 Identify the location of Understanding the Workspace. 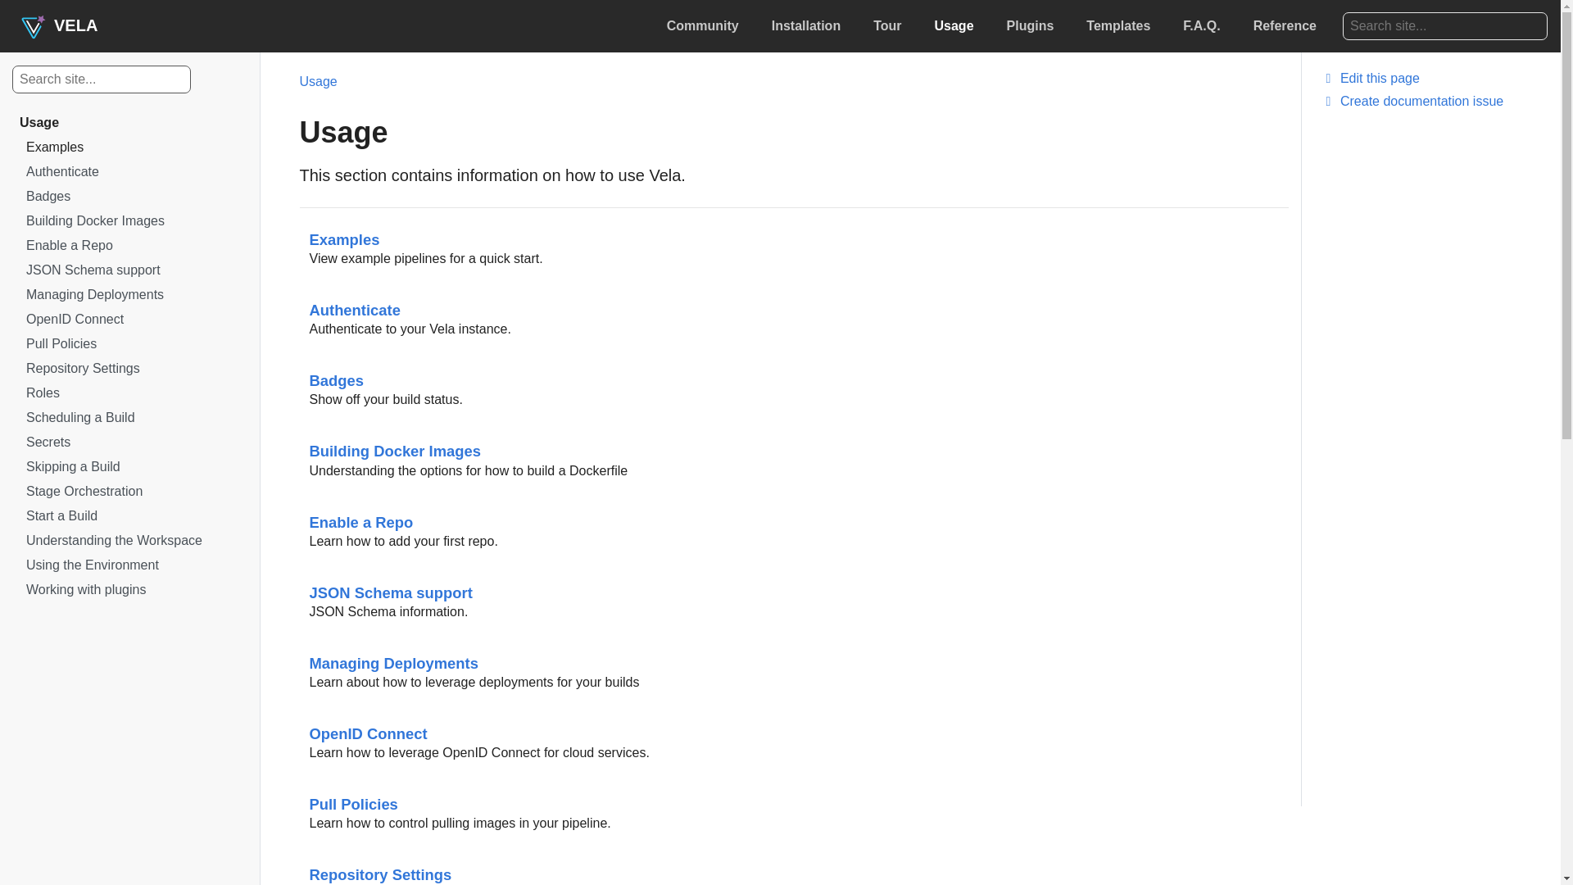
(133, 543).